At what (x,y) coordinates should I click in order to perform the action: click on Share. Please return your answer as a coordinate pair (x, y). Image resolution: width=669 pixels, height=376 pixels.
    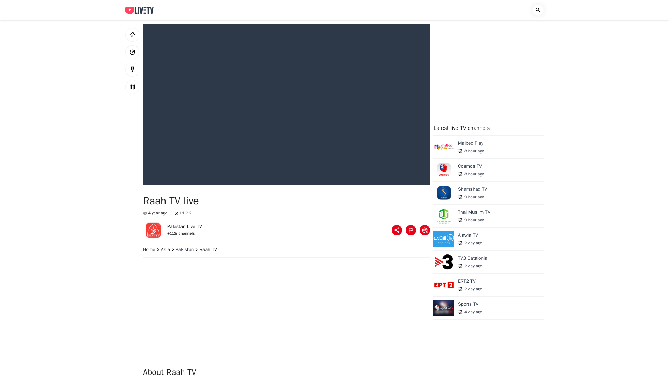
    Looking at the image, I should click on (489, 149).